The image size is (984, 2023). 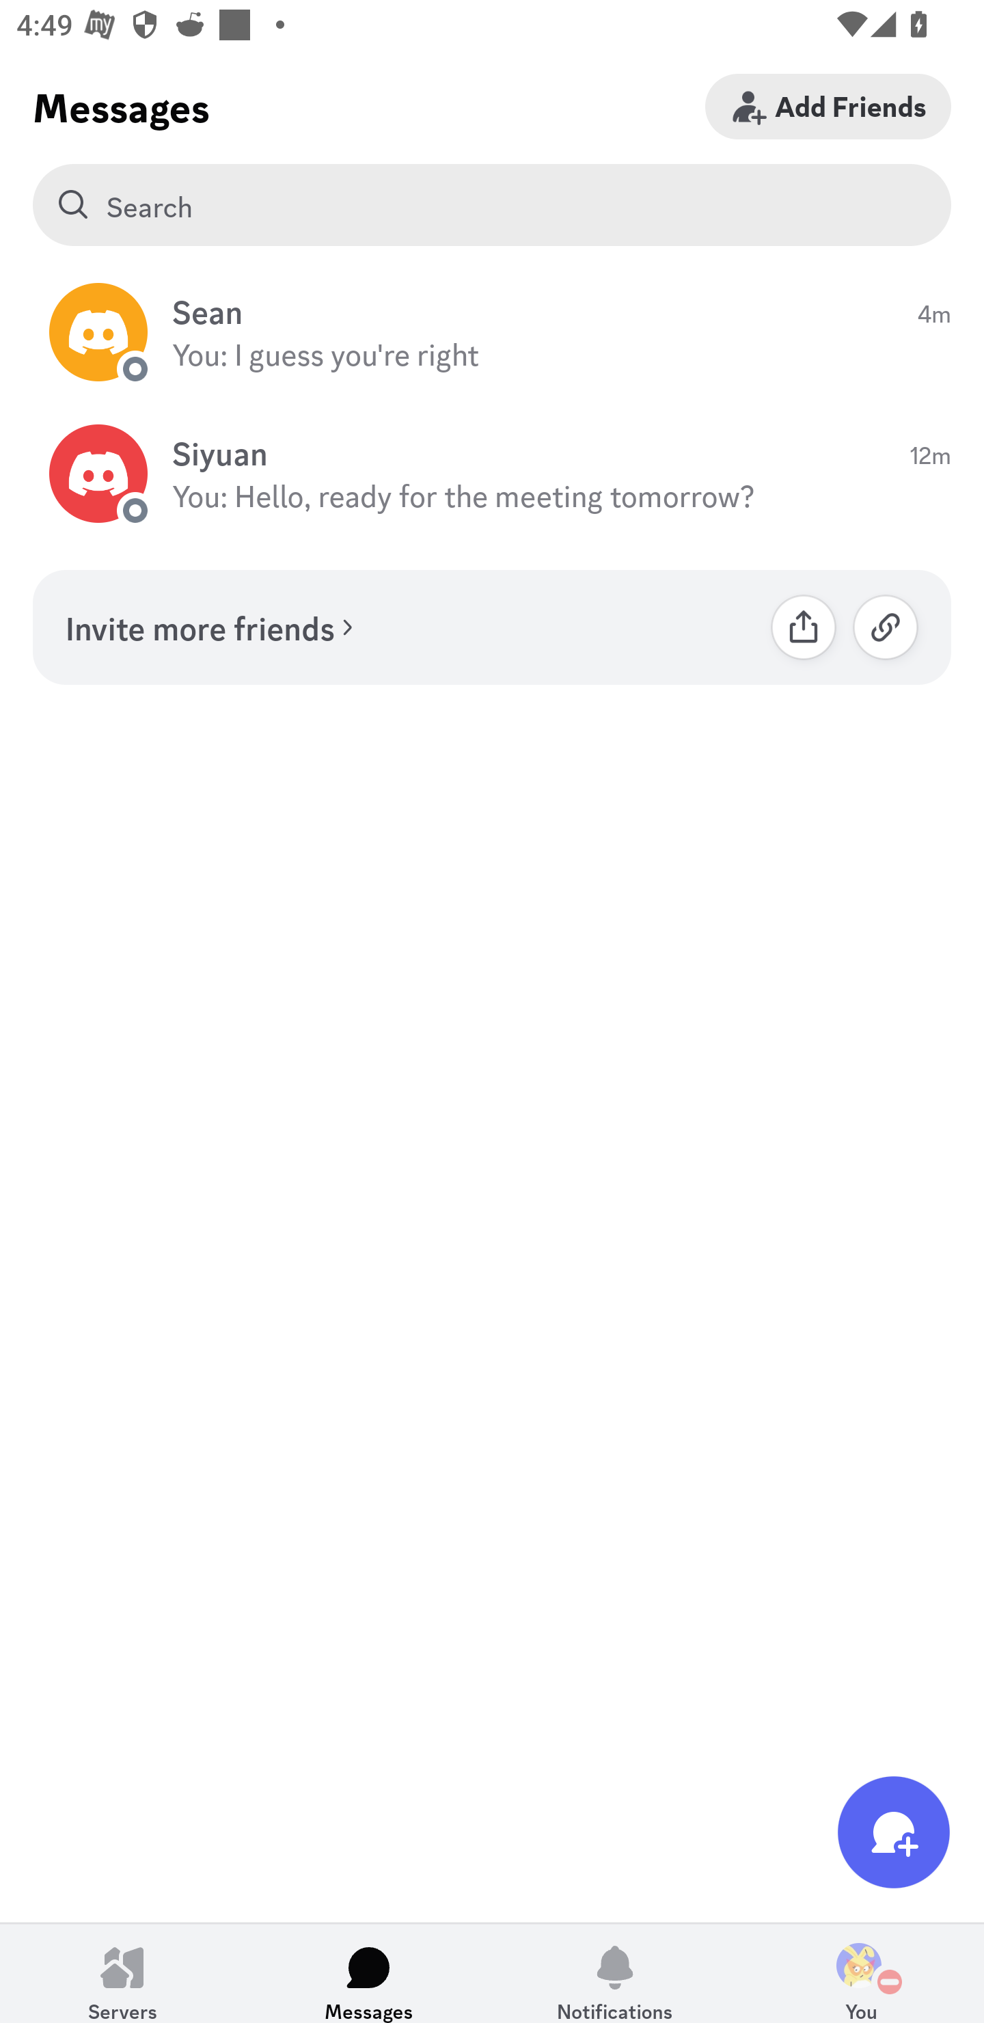 I want to click on Messages, so click(x=369, y=1973).